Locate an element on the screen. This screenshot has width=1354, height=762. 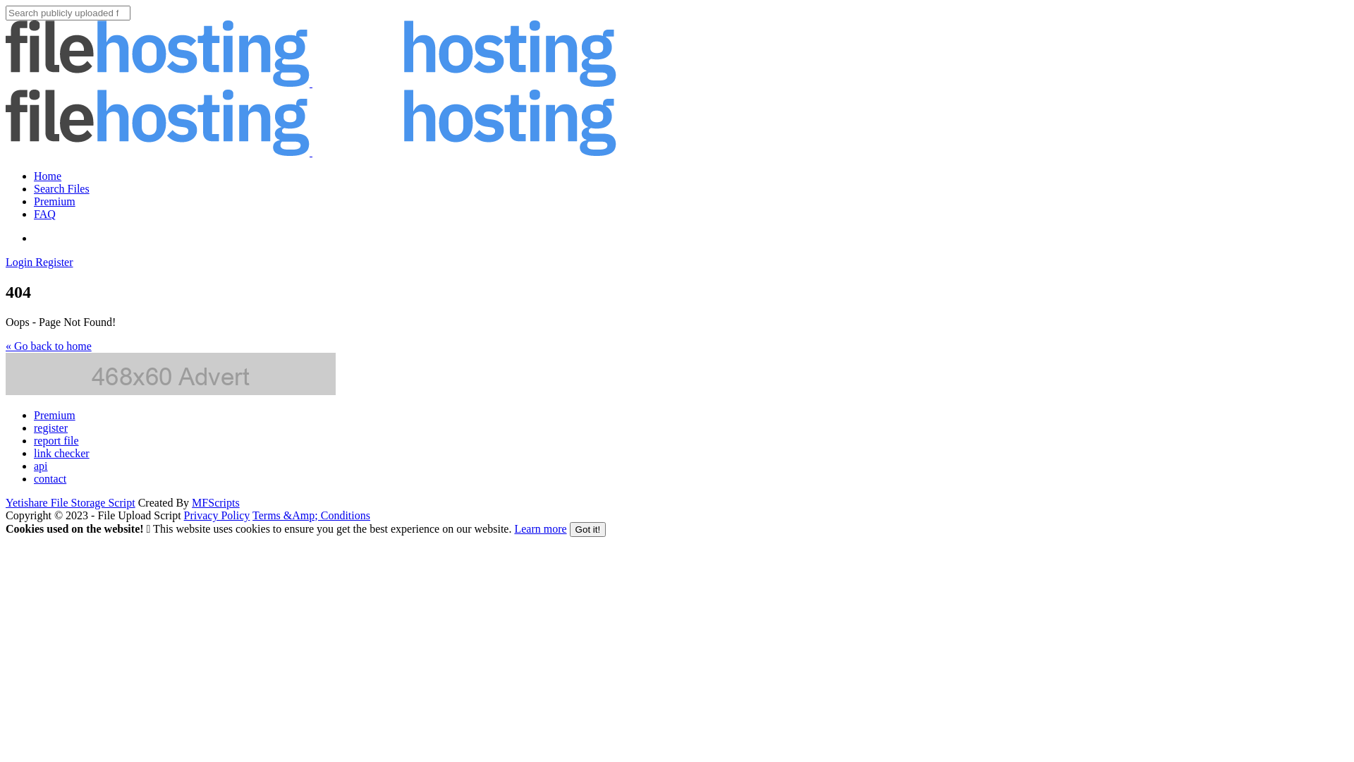
api is located at coordinates (41, 466).